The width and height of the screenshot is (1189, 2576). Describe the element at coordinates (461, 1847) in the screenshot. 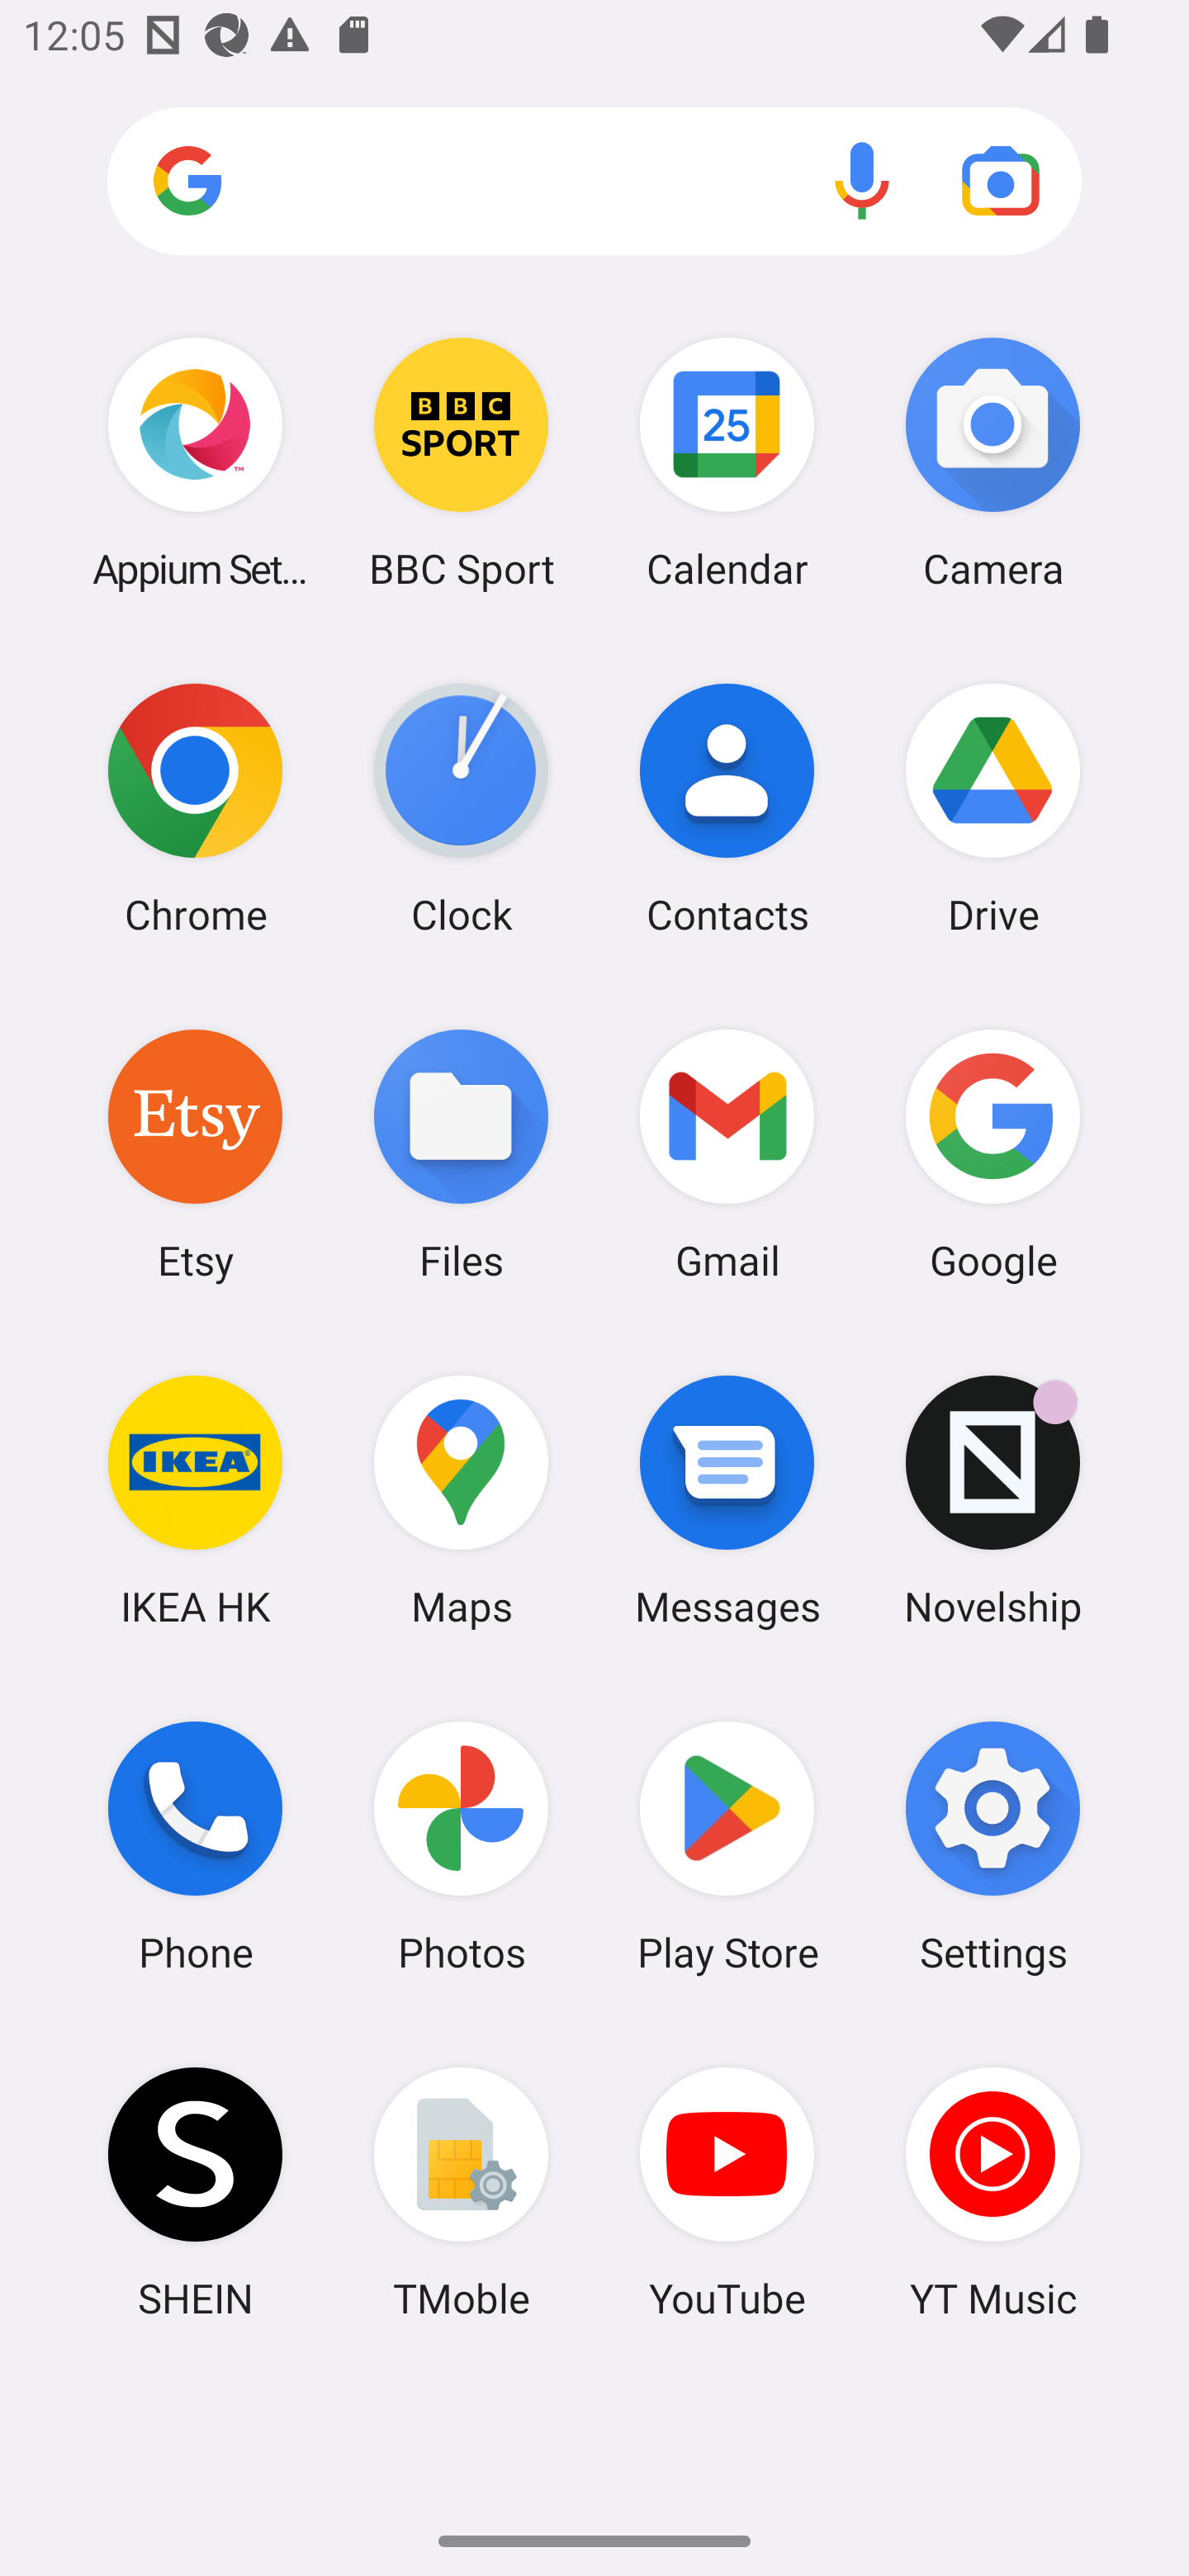

I see `Photos` at that location.